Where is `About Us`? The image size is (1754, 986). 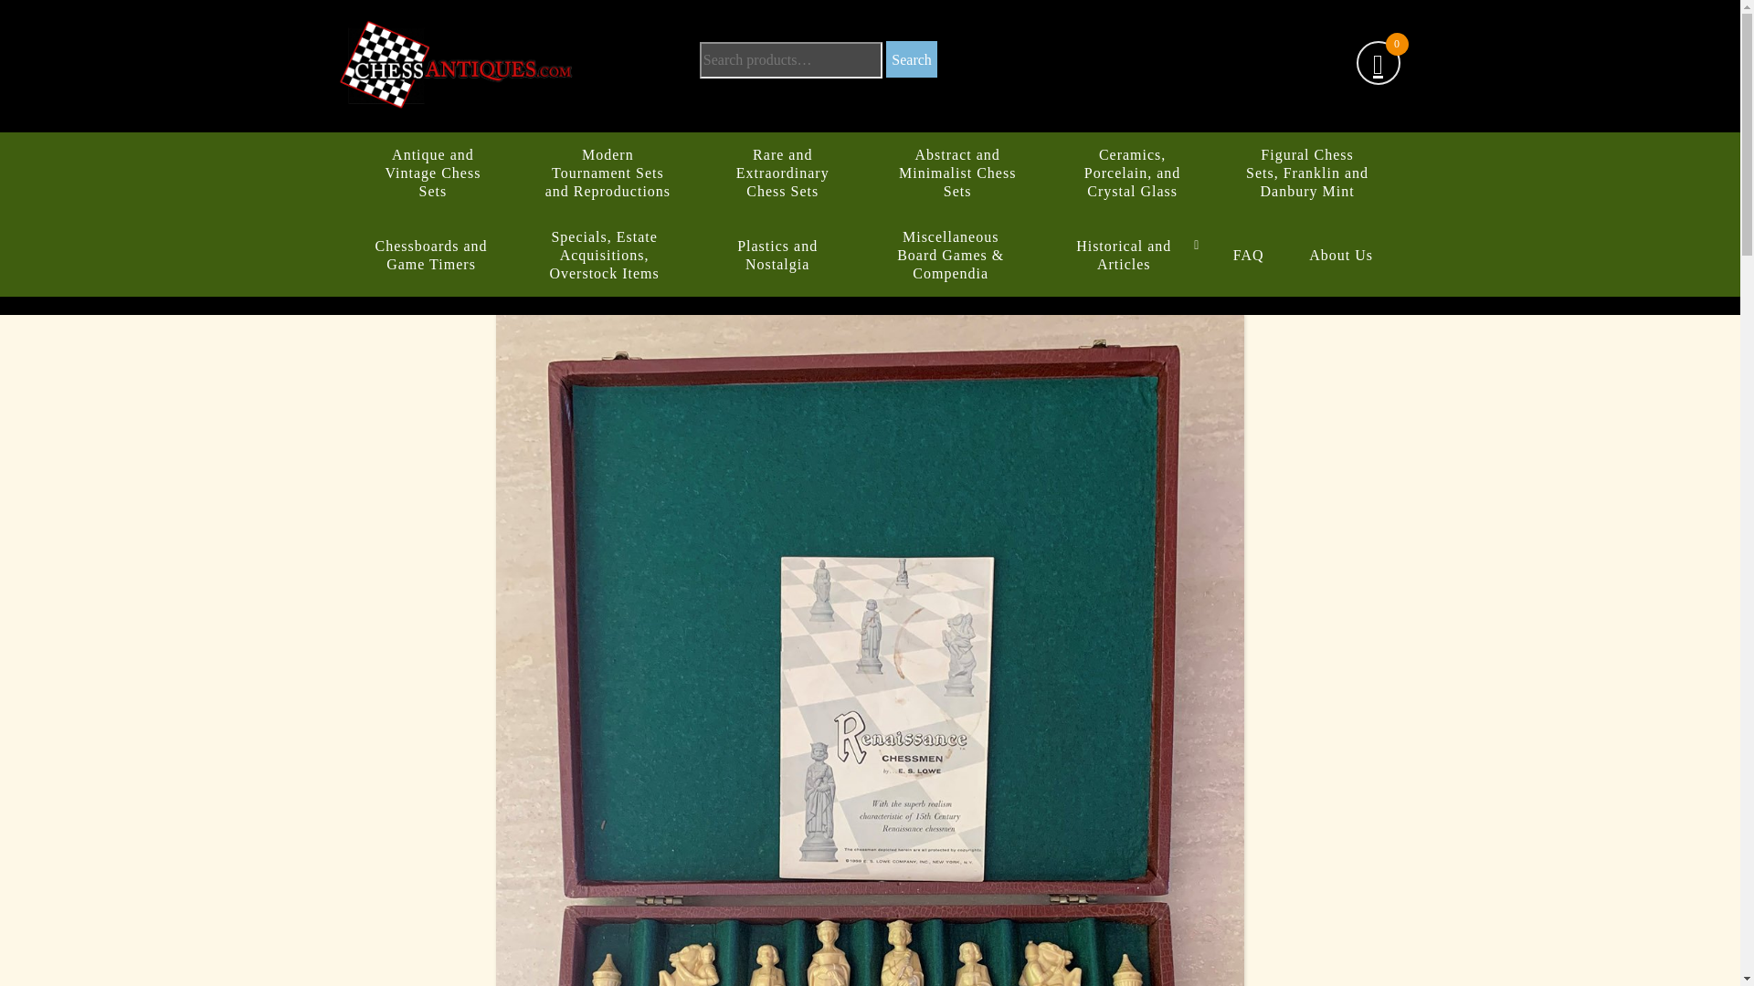
About Us is located at coordinates (1341, 256).